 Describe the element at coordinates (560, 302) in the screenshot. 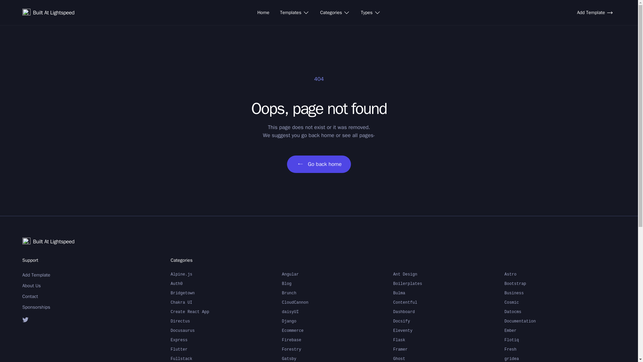

I see `Cosmic` at that location.